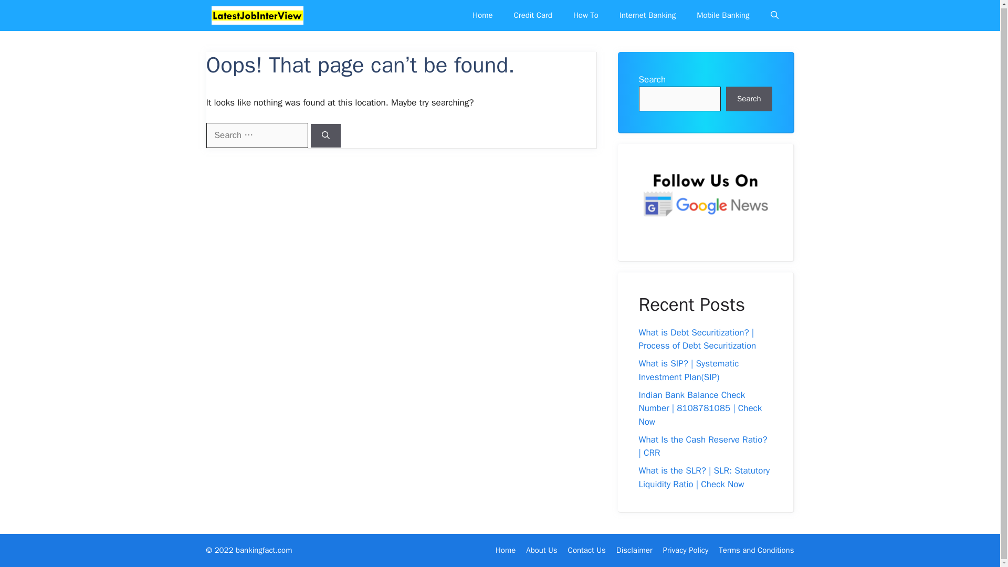 The image size is (1008, 567). What do you see at coordinates (749, 99) in the screenshot?
I see `Search` at bounding box center [749, 99].